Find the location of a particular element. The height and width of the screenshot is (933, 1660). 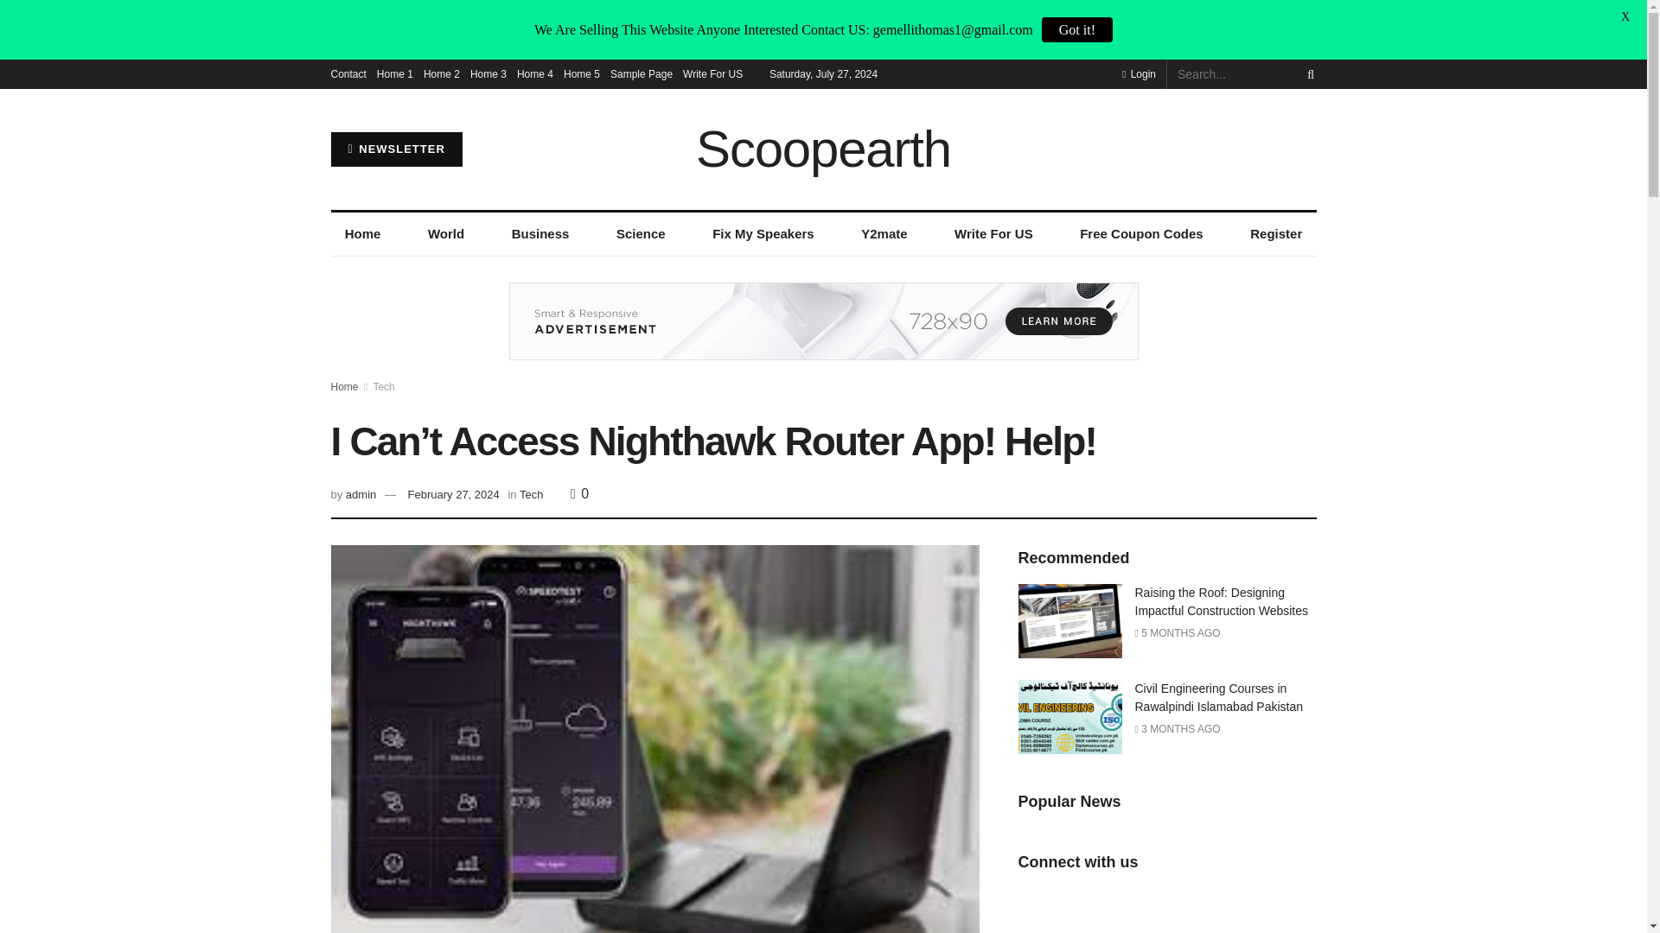

Home 1 is located at coordinates (394, 74).